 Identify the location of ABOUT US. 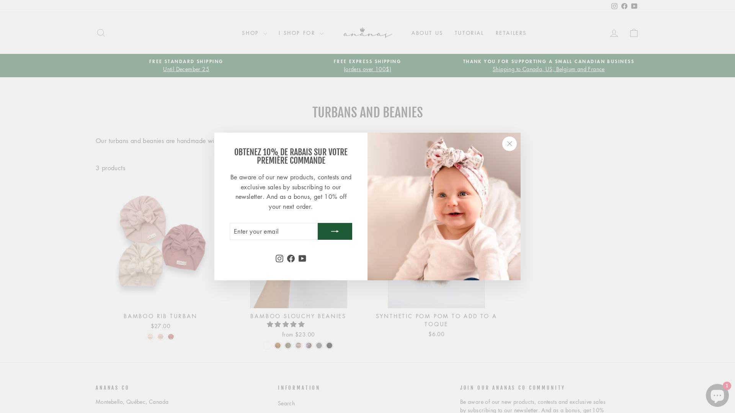
(427, 33).